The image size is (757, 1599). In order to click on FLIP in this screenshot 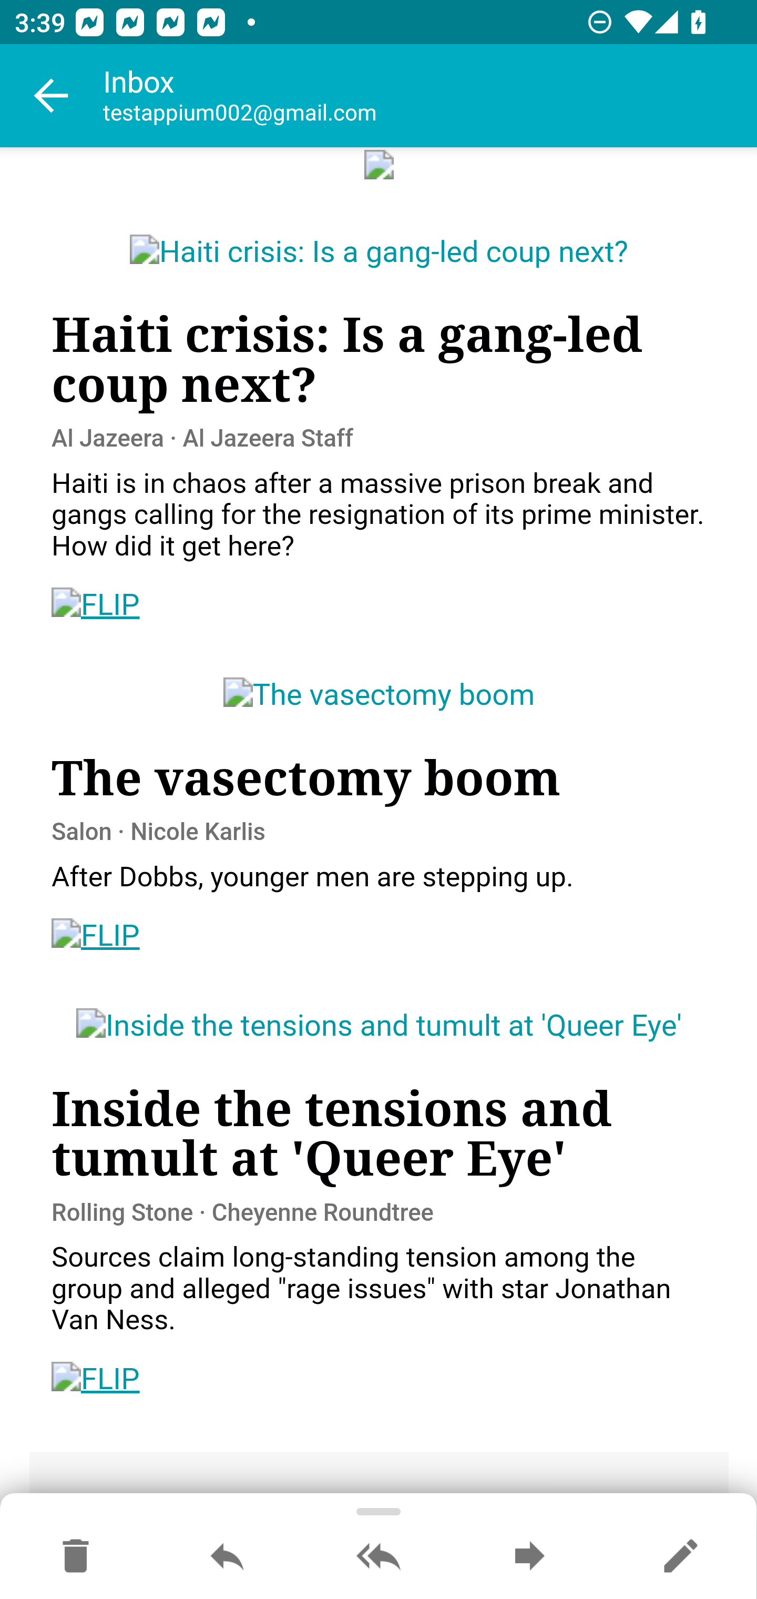, I will do `click(96, 1379)`.